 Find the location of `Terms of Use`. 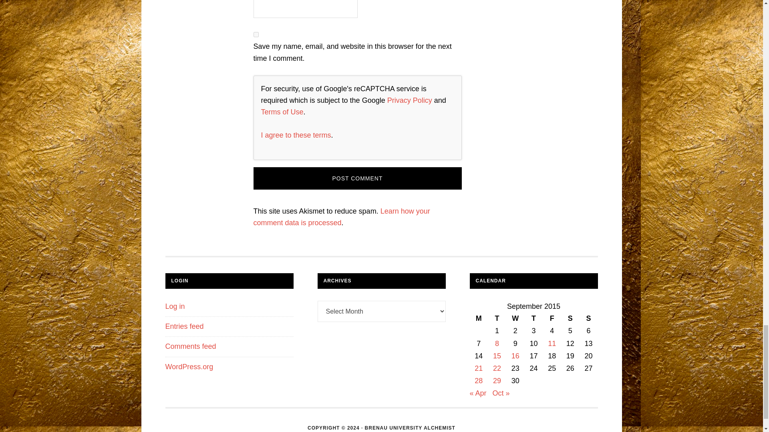

Terms of Use is located at coordinates (282, 112).